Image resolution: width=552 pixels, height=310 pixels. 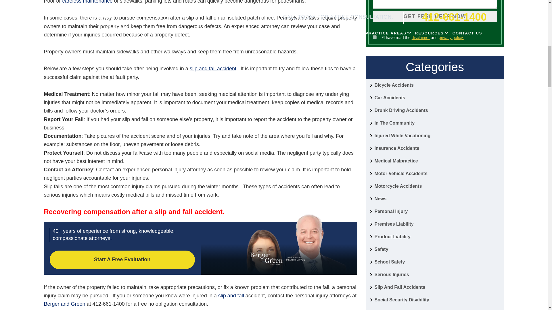 I want to click on 1, so click(x=374, y=37).